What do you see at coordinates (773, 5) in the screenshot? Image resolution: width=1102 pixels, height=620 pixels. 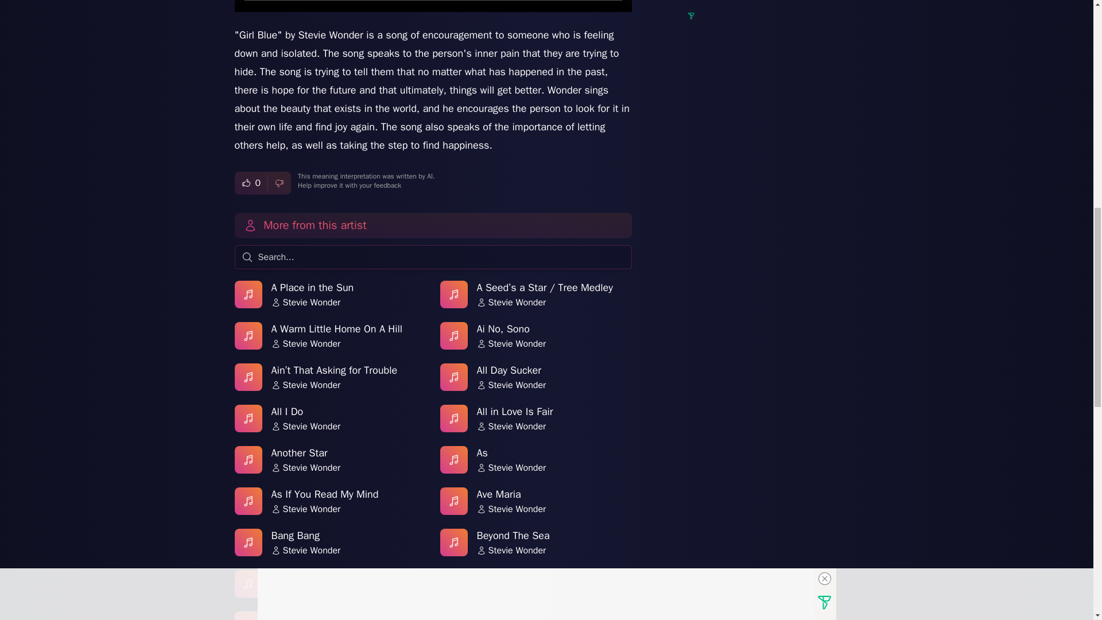 I see `3rd party ad content` at bounding box center [773, 5].